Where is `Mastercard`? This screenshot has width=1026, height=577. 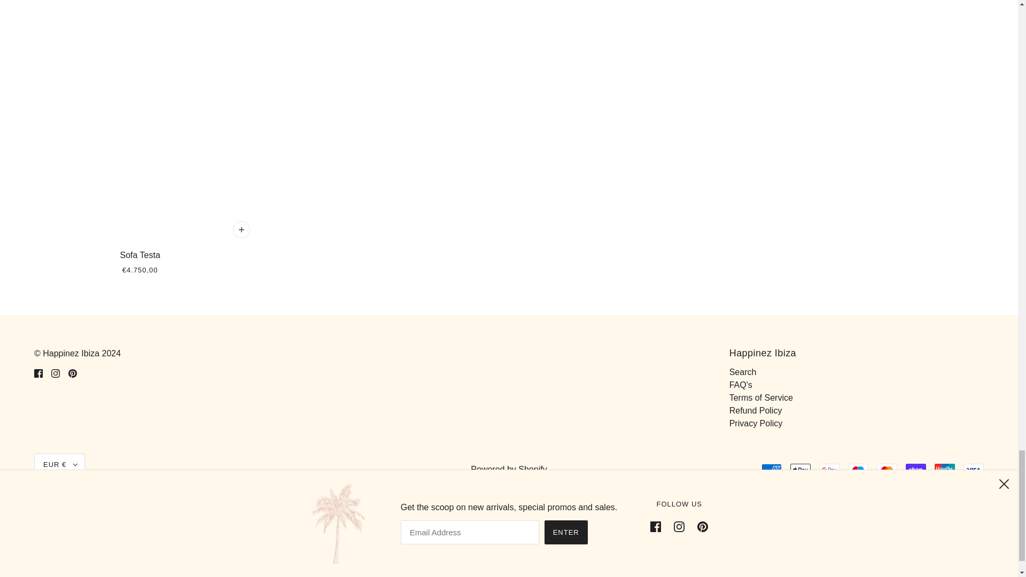 Mastercard is located at coordinates (887, 470).